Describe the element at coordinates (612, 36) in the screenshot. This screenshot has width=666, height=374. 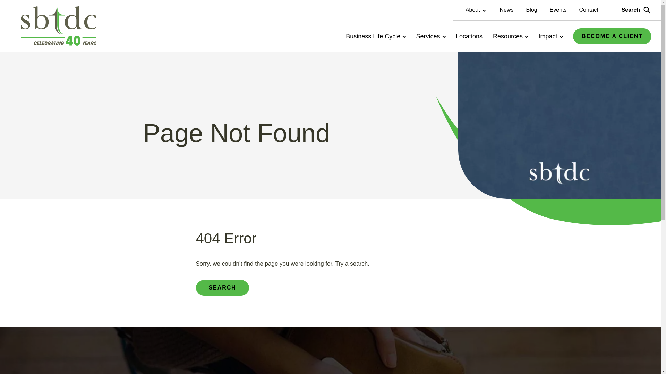
I see `BECOME A CLIENT` at that location.